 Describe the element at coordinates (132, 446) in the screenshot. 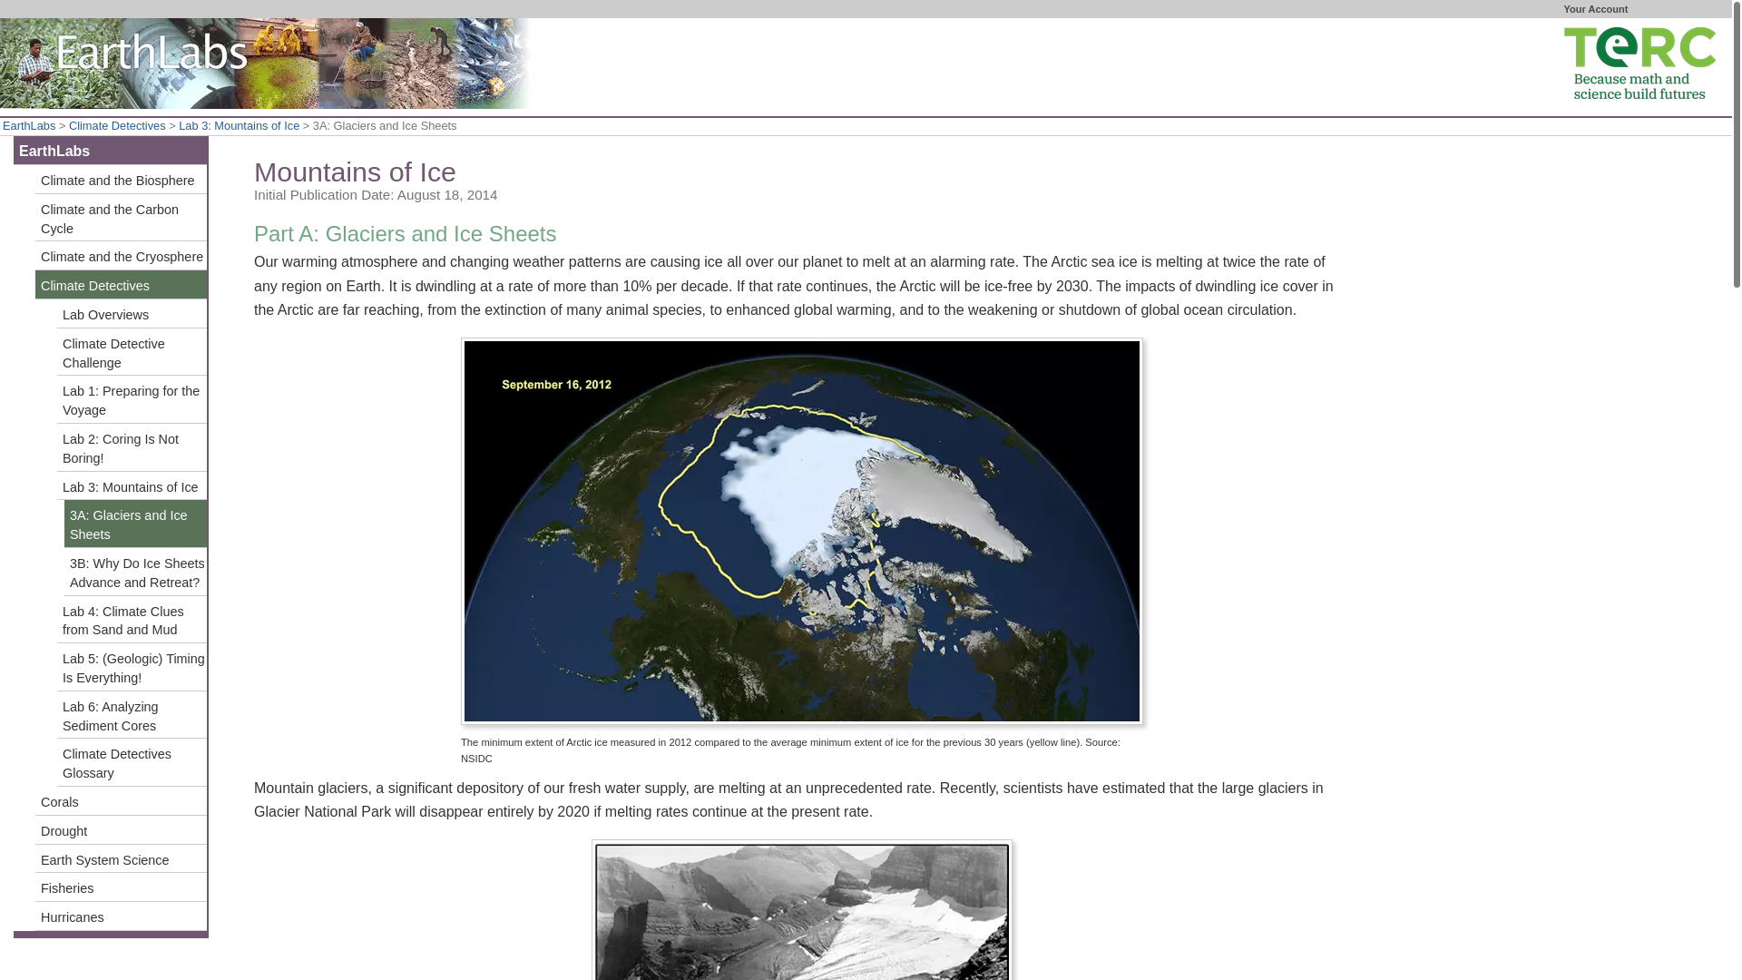

I see `Lab 2: Coring Is Not Boring!` at that location.